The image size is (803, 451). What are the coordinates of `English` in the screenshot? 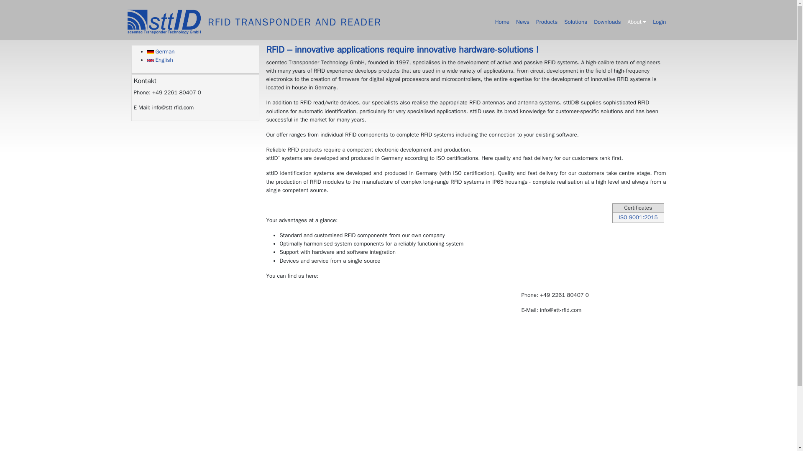 It's located at (151, 61).